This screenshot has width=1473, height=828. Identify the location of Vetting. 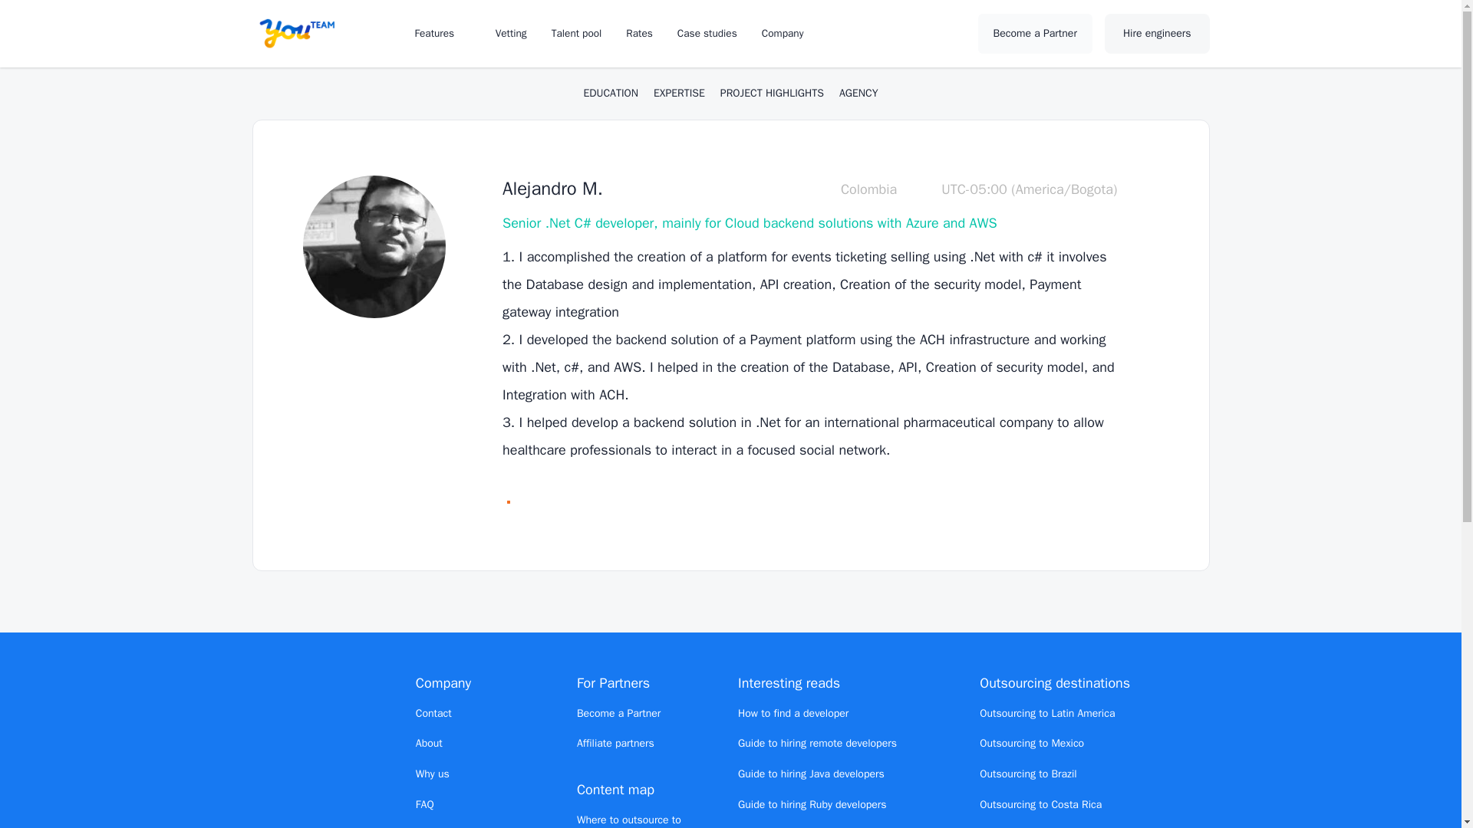
(511, 32).